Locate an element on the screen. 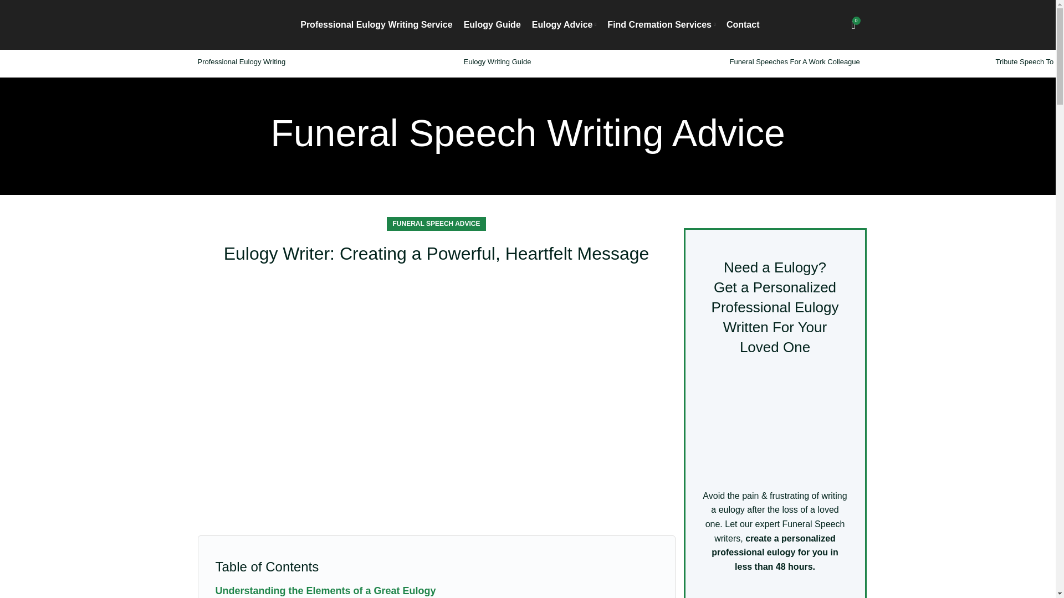 Image resolution: width=1064 pixels, height=598 pixels. Contact is located at coordinates (743, 24).